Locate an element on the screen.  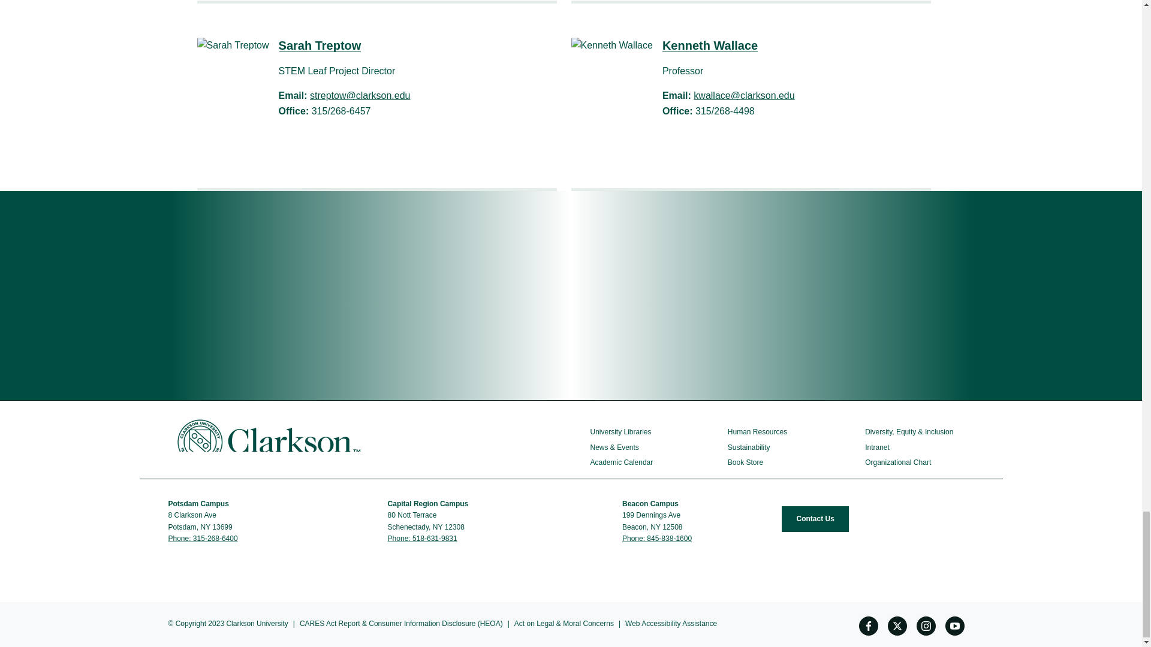
Web Accessibility Assistance is located at coordinates (671, 623).